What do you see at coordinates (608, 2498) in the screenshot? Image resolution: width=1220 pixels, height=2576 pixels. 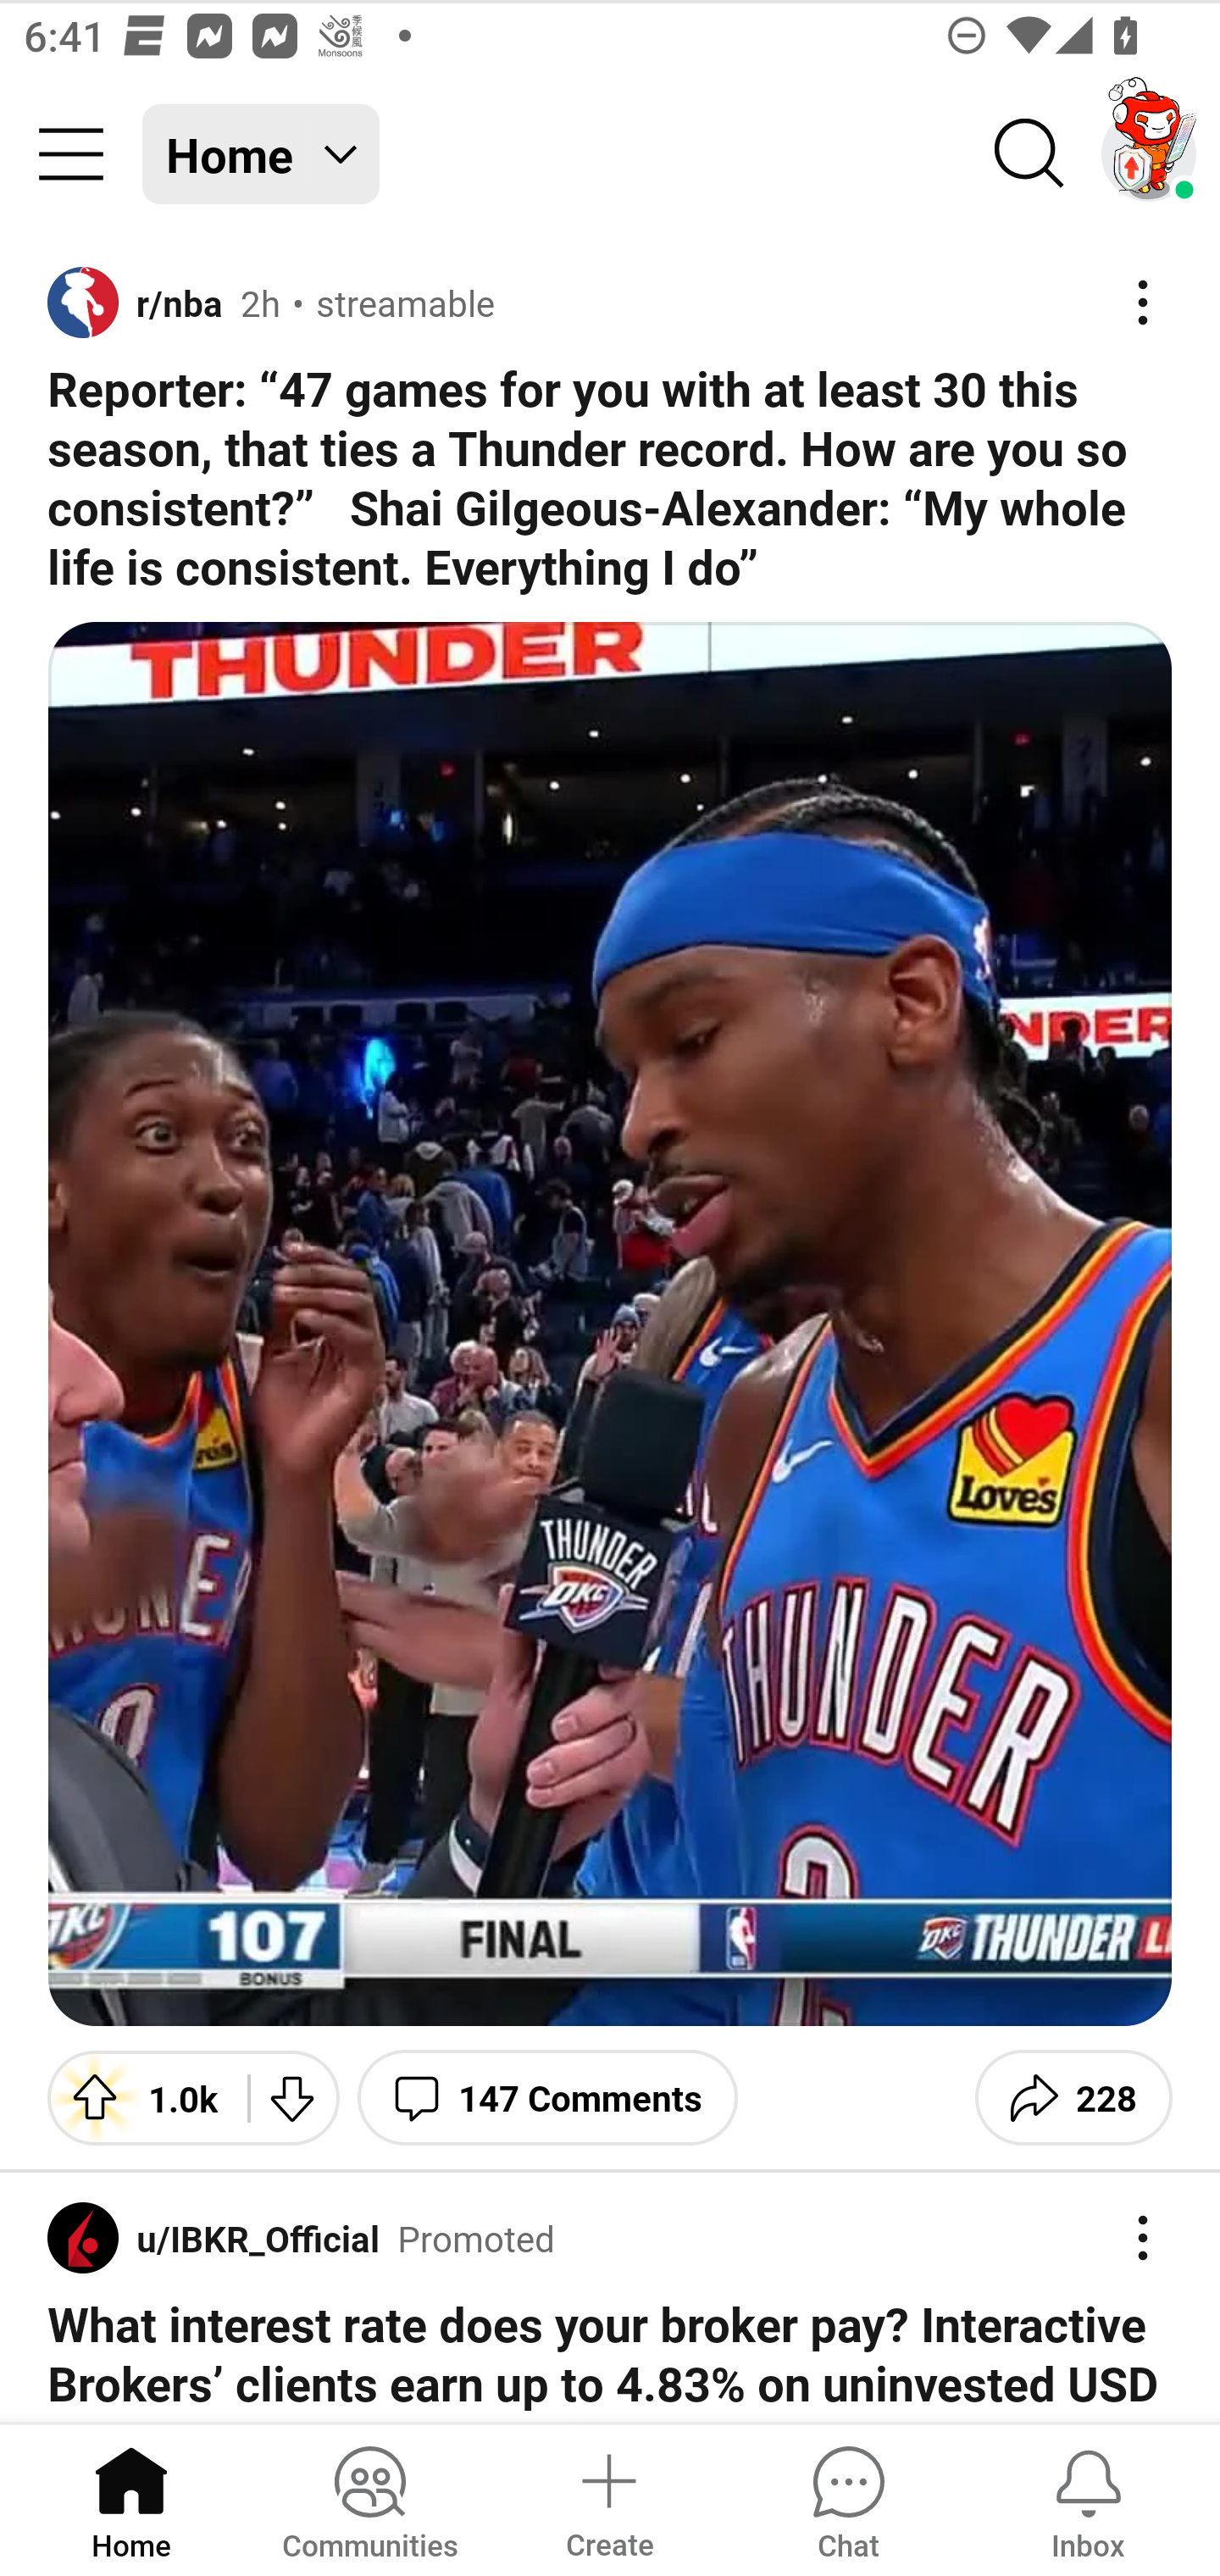 I see `Create a post Create` at bounding box center [608, 2498].